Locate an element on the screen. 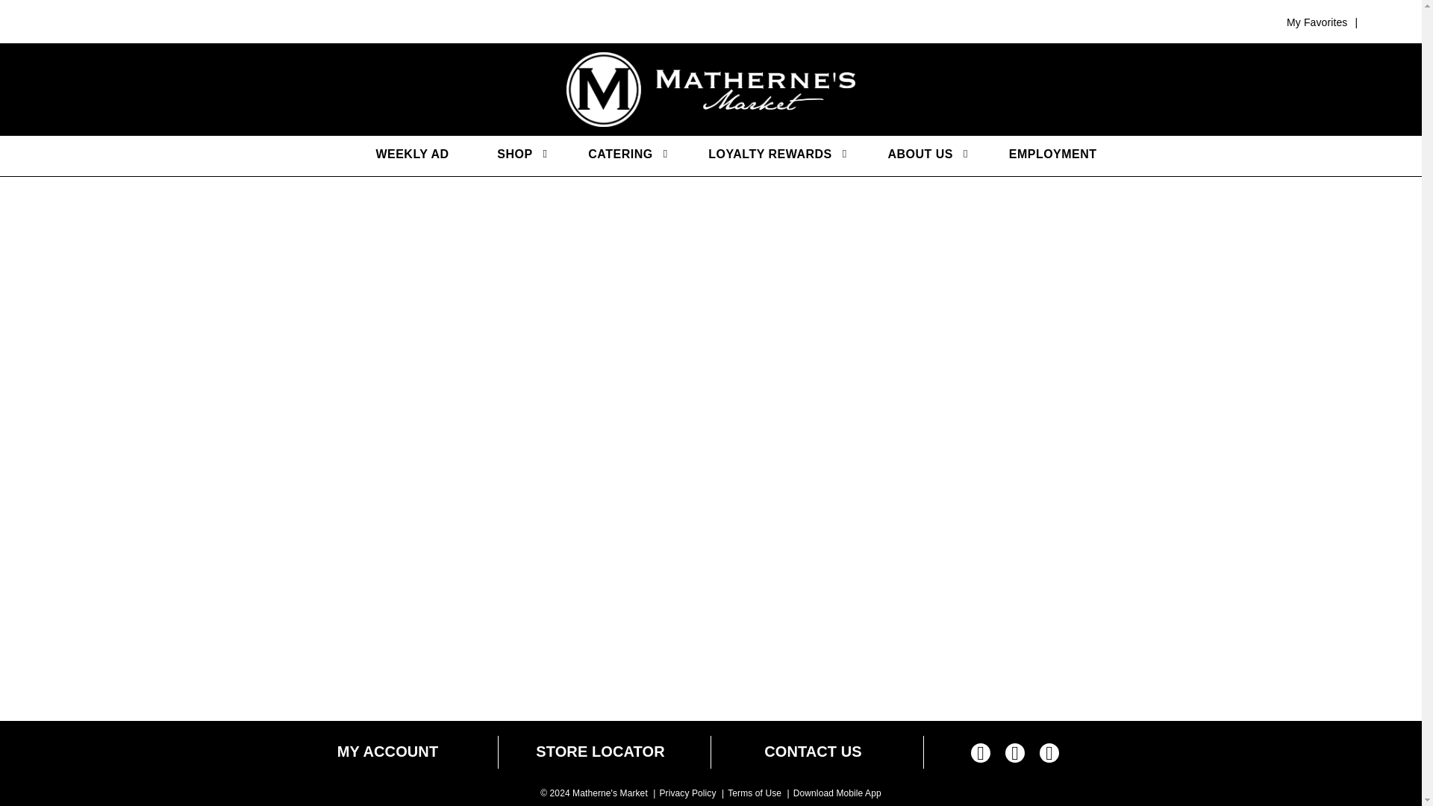 This screenshot has height=806, width=1433. twitter is located at coordinates (1015, 755).